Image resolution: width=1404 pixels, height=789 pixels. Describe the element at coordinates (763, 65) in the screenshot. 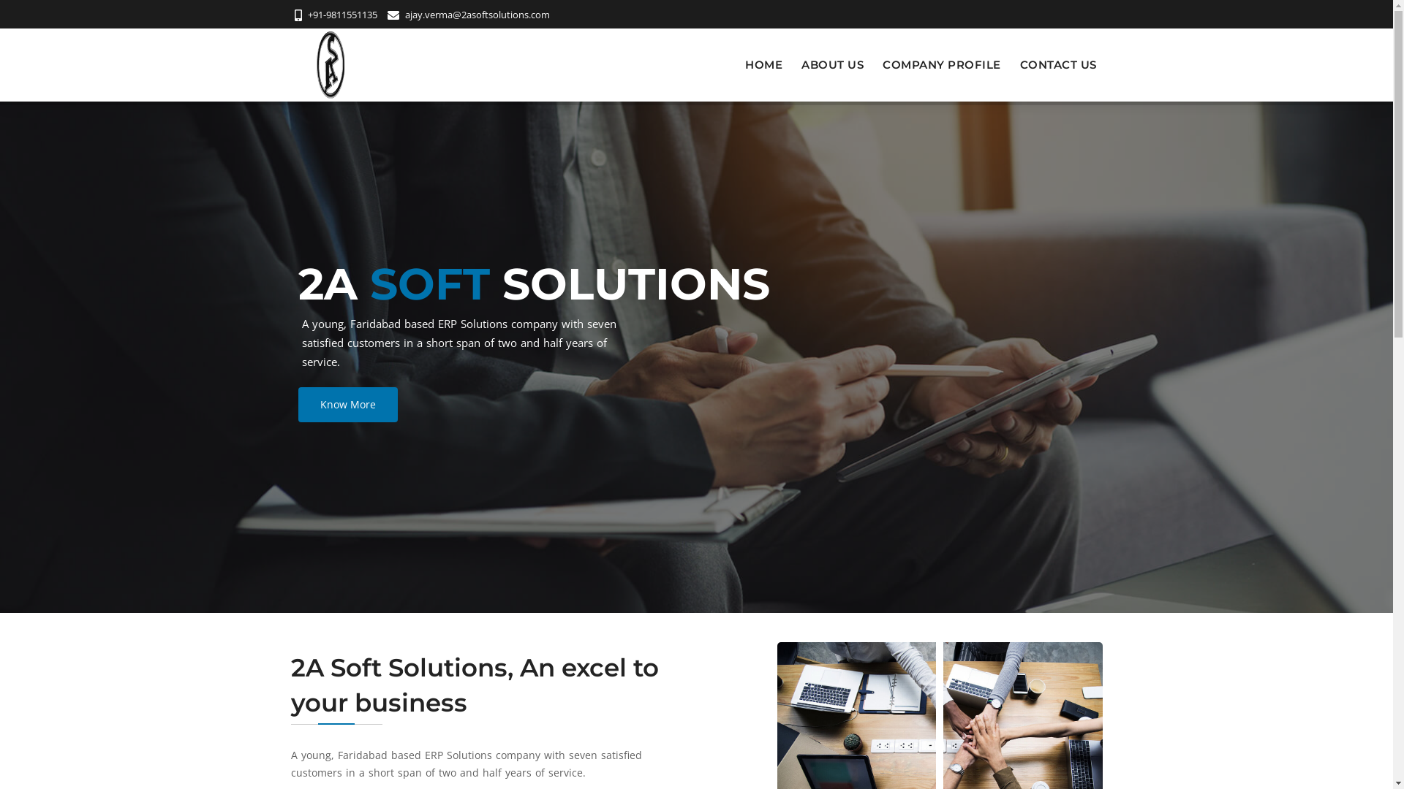

I see `HOME` at that location.